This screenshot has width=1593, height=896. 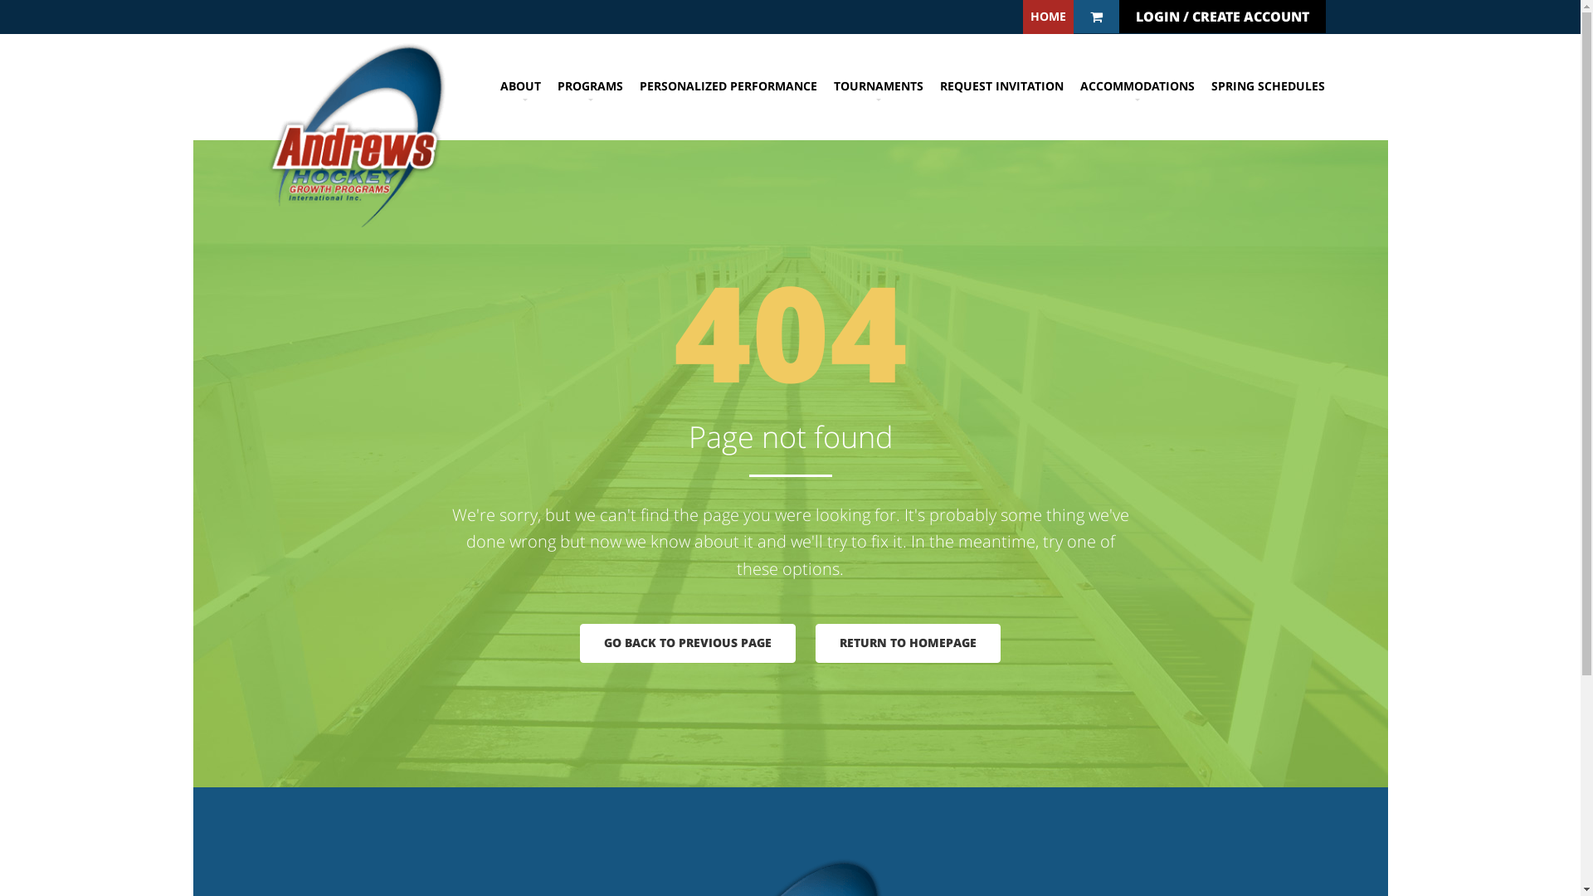 What do you see at coordinates (1002, 86) in the screenshot?
I see `REQUEST INVITATION` at bounding box center [1002, 86].